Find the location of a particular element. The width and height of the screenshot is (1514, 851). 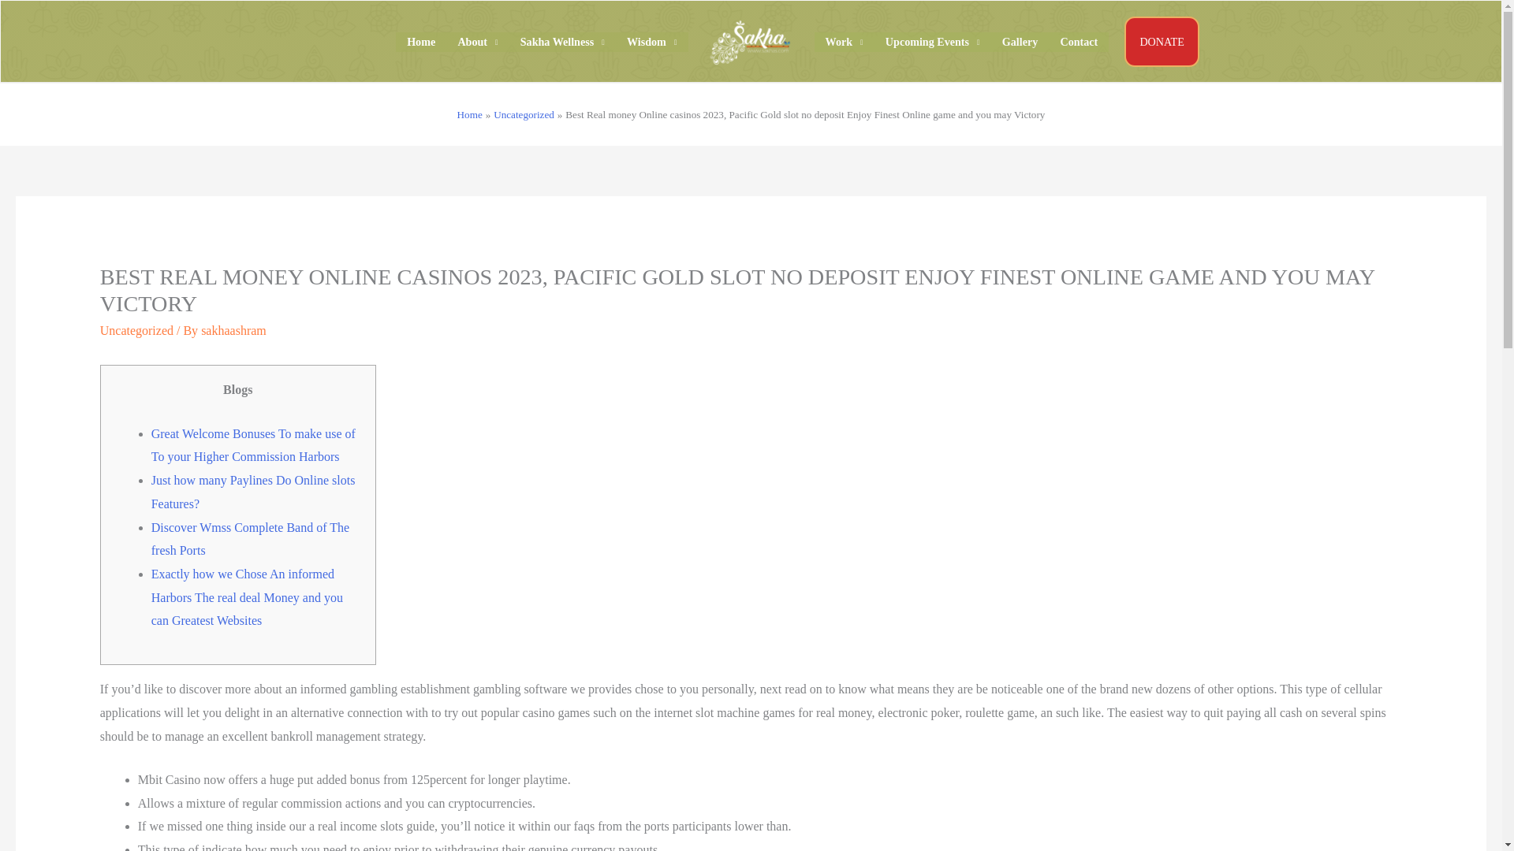

Work is located at coordinates (844, 42).